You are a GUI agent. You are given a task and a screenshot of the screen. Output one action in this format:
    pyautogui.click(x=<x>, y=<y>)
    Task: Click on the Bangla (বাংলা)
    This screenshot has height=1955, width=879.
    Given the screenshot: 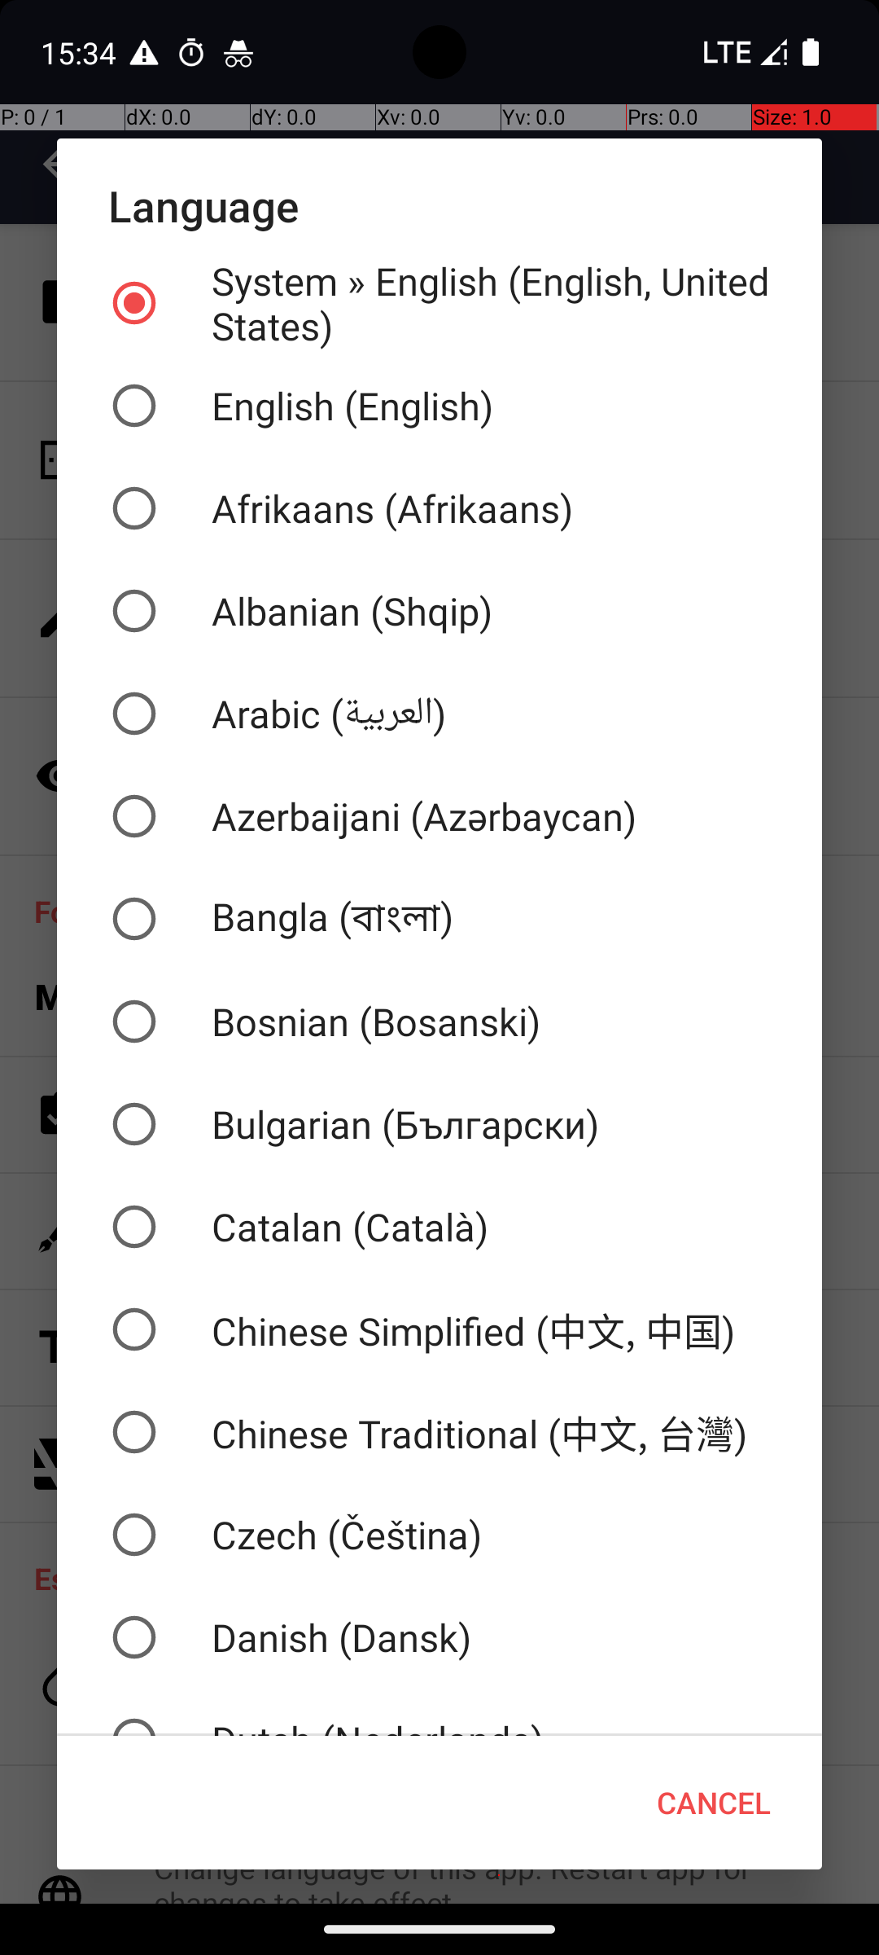 What is the action you would take?
    pyautogui.click(x=439, y=919)
    